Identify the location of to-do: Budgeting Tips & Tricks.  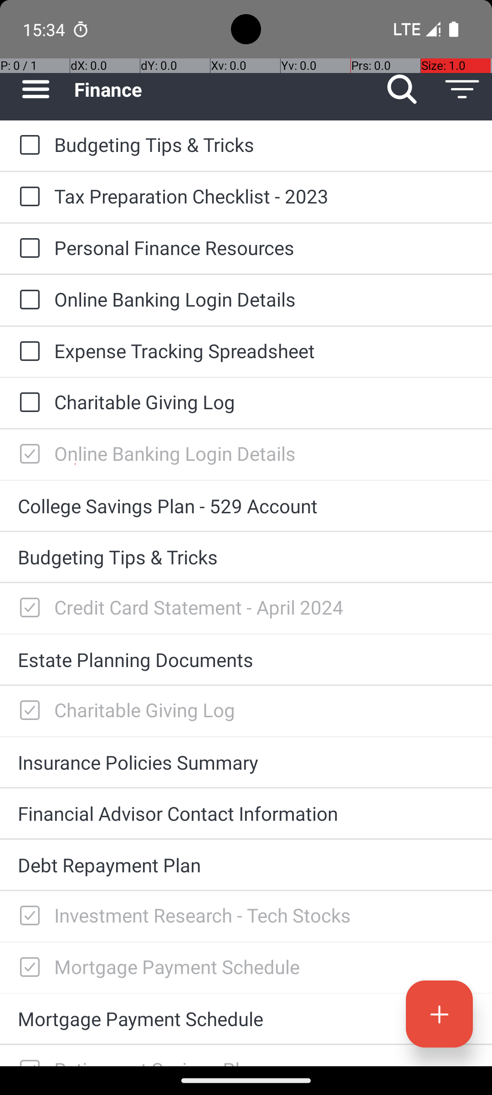
(27, 146).